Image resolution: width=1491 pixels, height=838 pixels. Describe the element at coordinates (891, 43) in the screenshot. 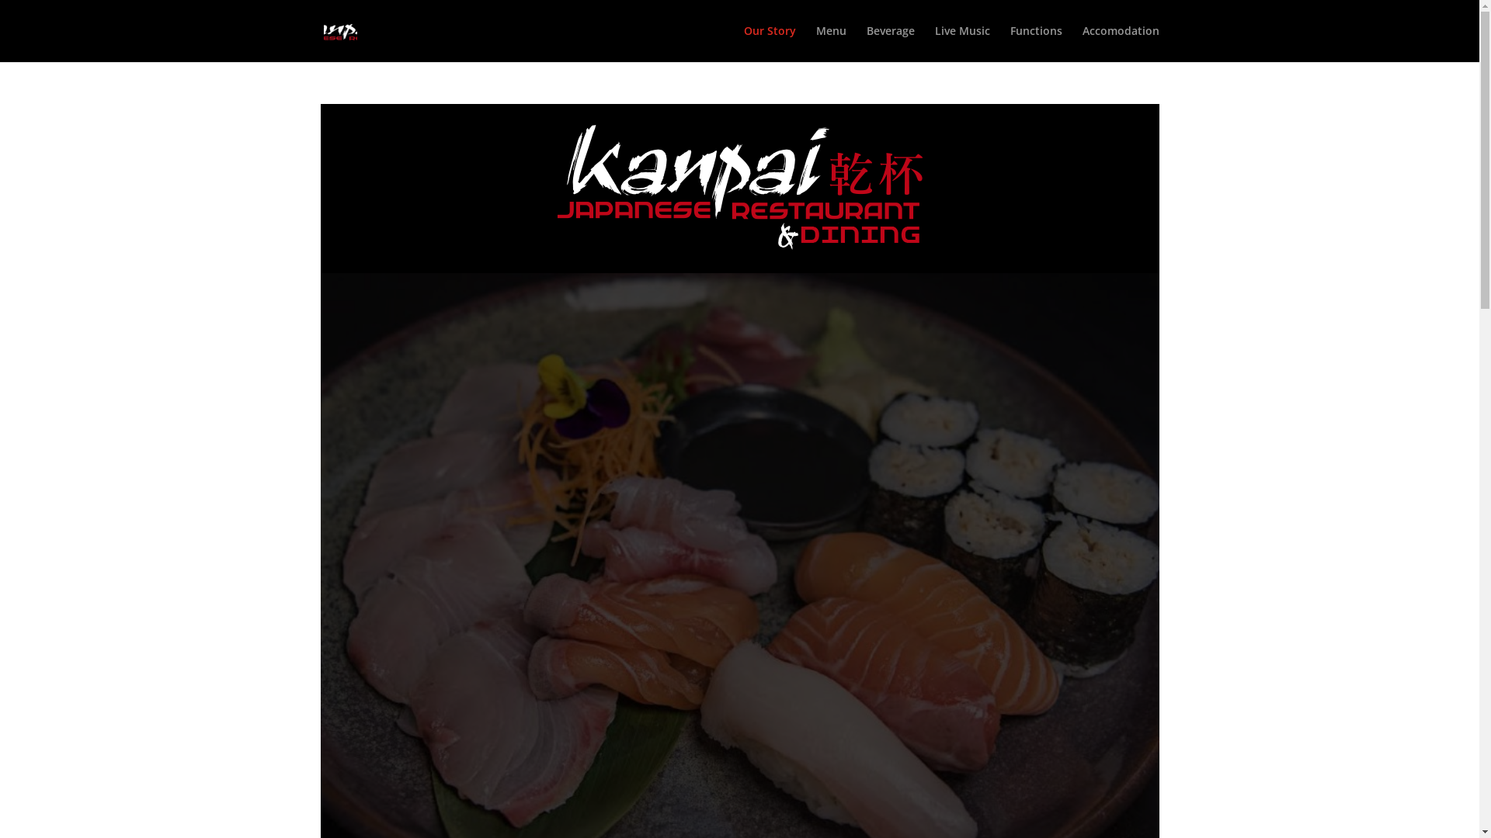

I see `Beverage` at that location.